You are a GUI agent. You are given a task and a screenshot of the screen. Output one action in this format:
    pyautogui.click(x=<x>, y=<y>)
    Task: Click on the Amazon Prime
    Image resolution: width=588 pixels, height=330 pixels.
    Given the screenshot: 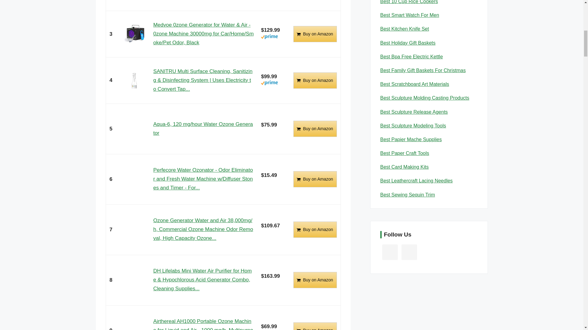 What is the action you would take?
    pyautogui.click(x=269, y=84)
    